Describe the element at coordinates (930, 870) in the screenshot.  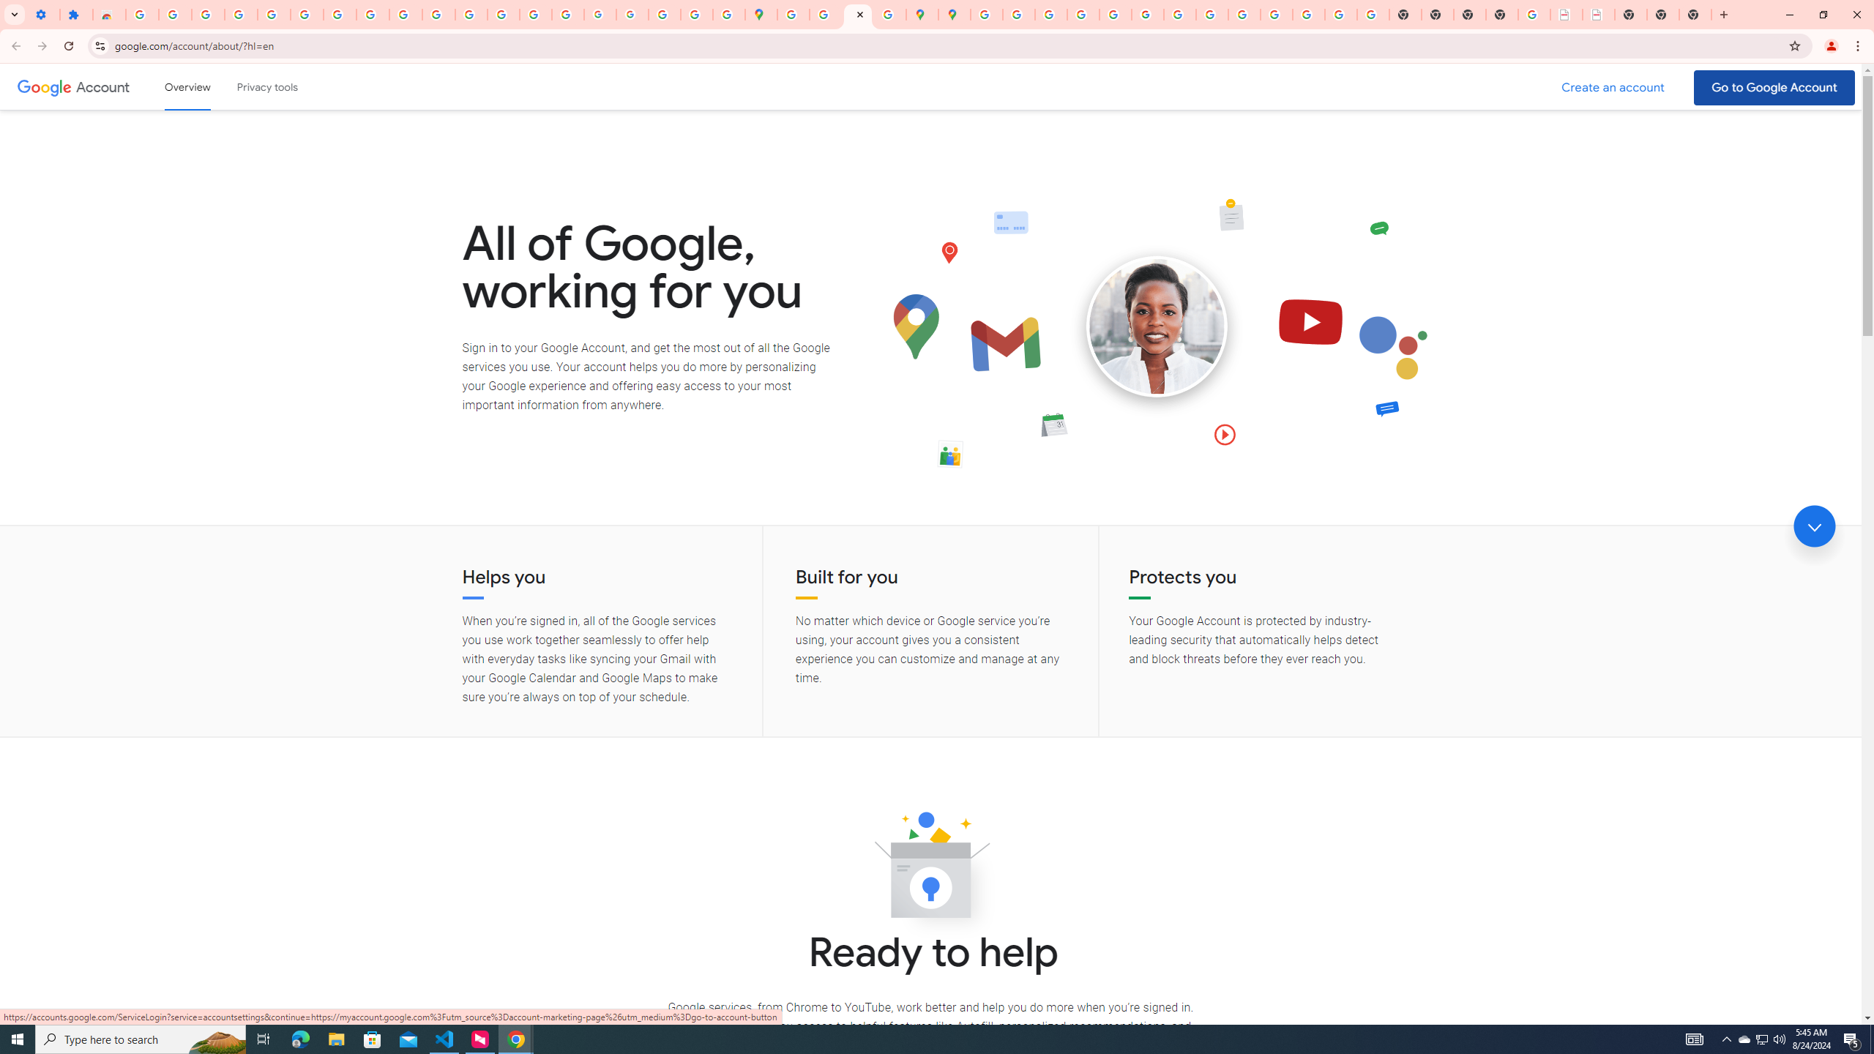
I see `Ready to help` at that location.